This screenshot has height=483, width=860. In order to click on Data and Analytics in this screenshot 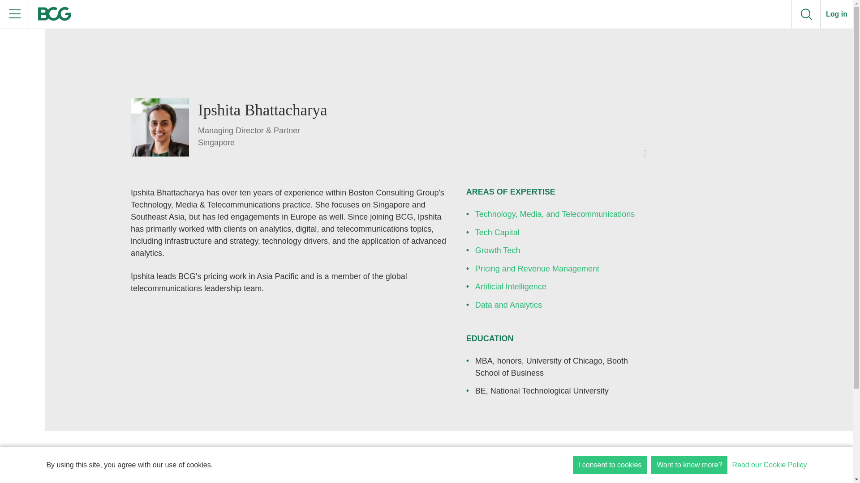, I will do `click(508, 305)`.